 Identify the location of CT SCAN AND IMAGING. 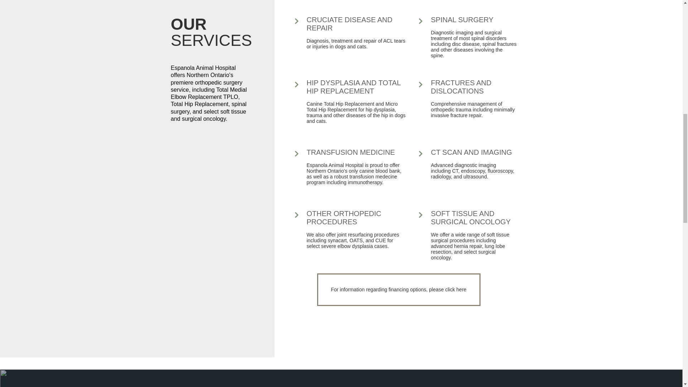
(471, 152).